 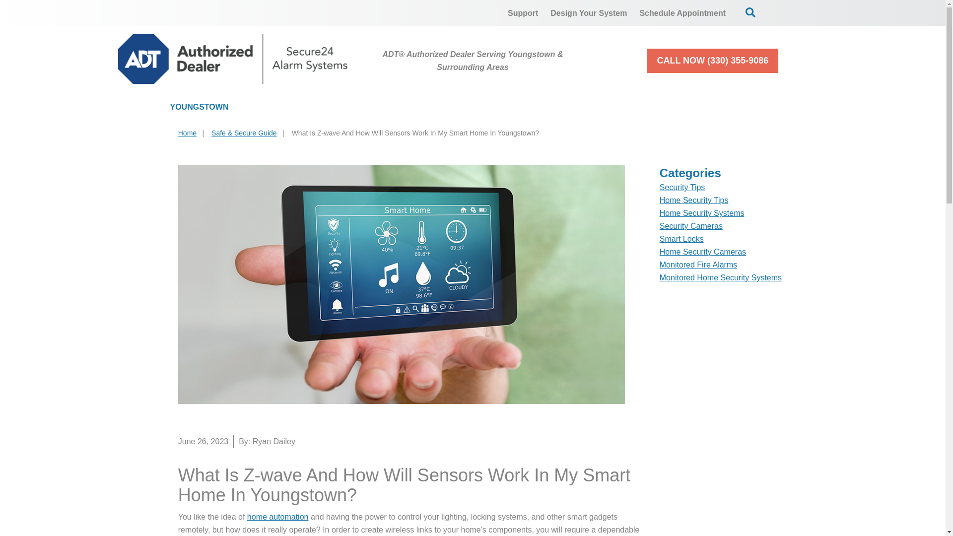 What do you see at coordinates (278, 516) in the screenshot?
I see `Home automation in Youngstown` at bounding box center [278, 516].